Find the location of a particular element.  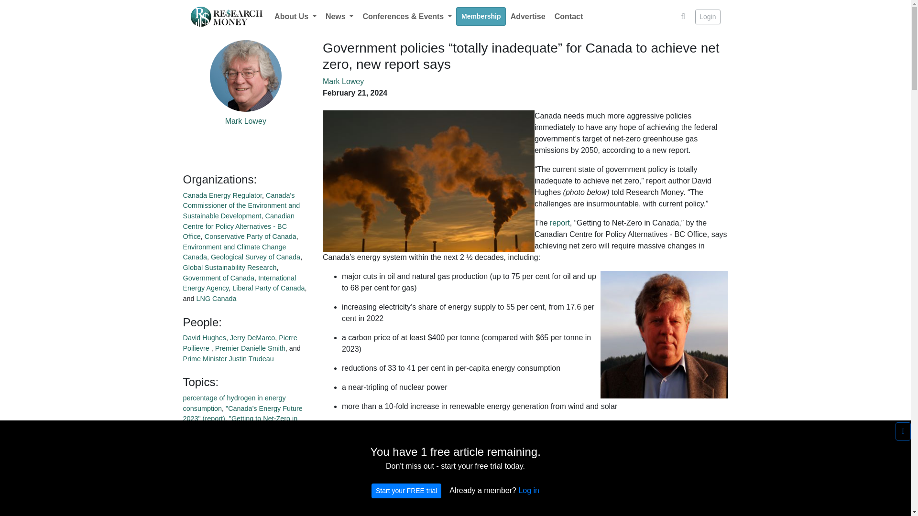

Liberal Party of Canada is located at coordinates (268, 288).